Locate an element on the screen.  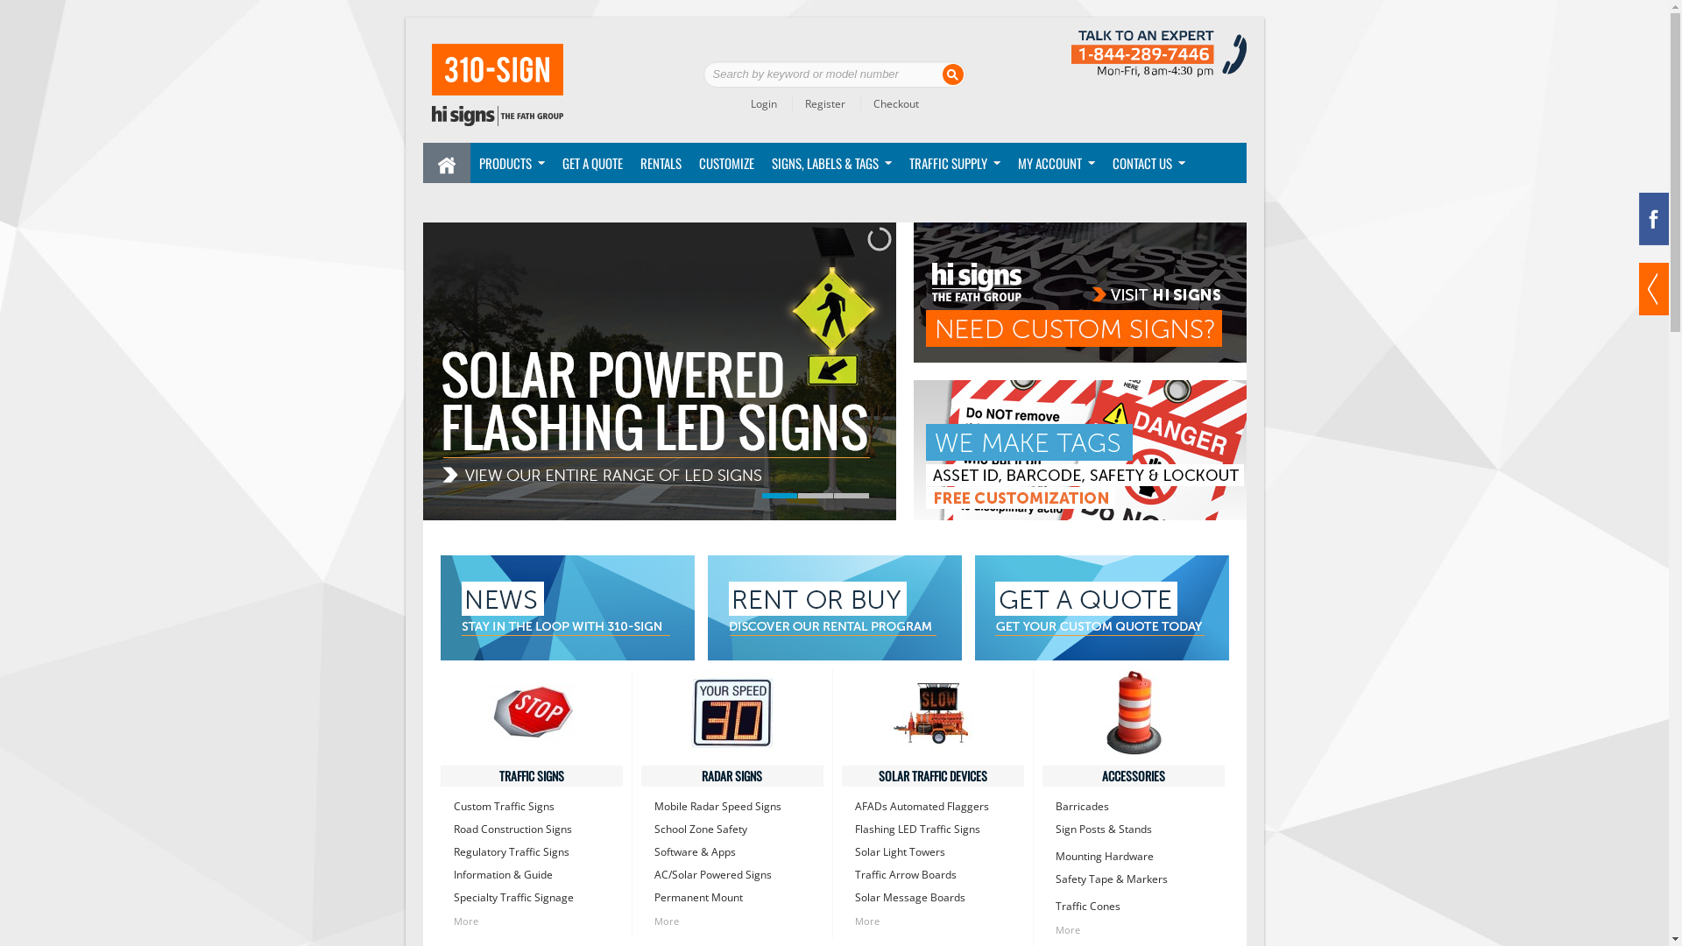
310.7446 is located at coordinates (496, 85).